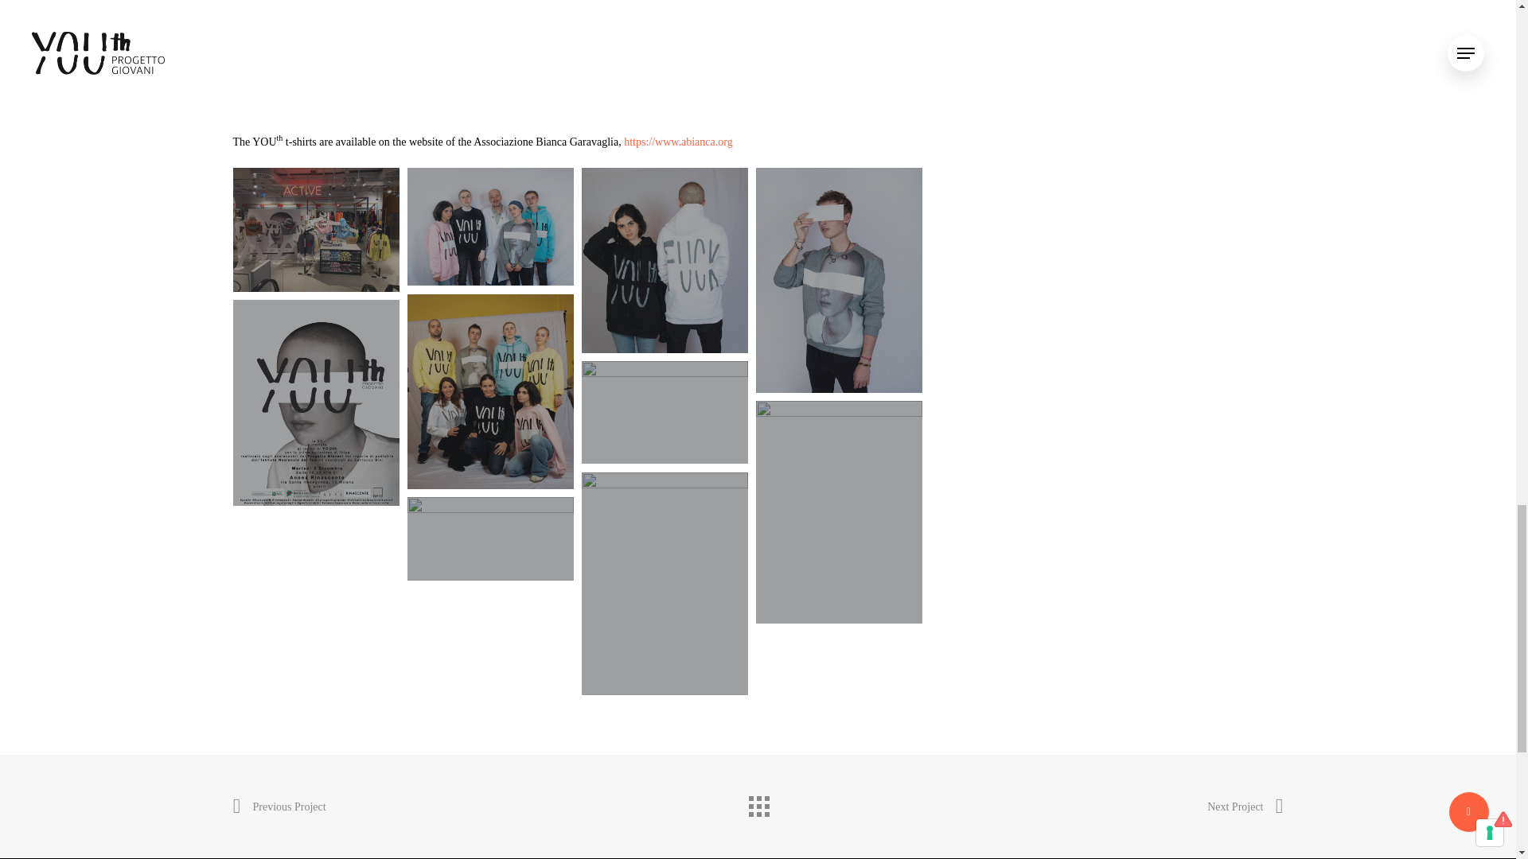 This screenshot has width=1528, height=859. What do you see at coordinates (757, 803) in the screenshot?
I see `Back to all projects` at bounding box center [757, 803].